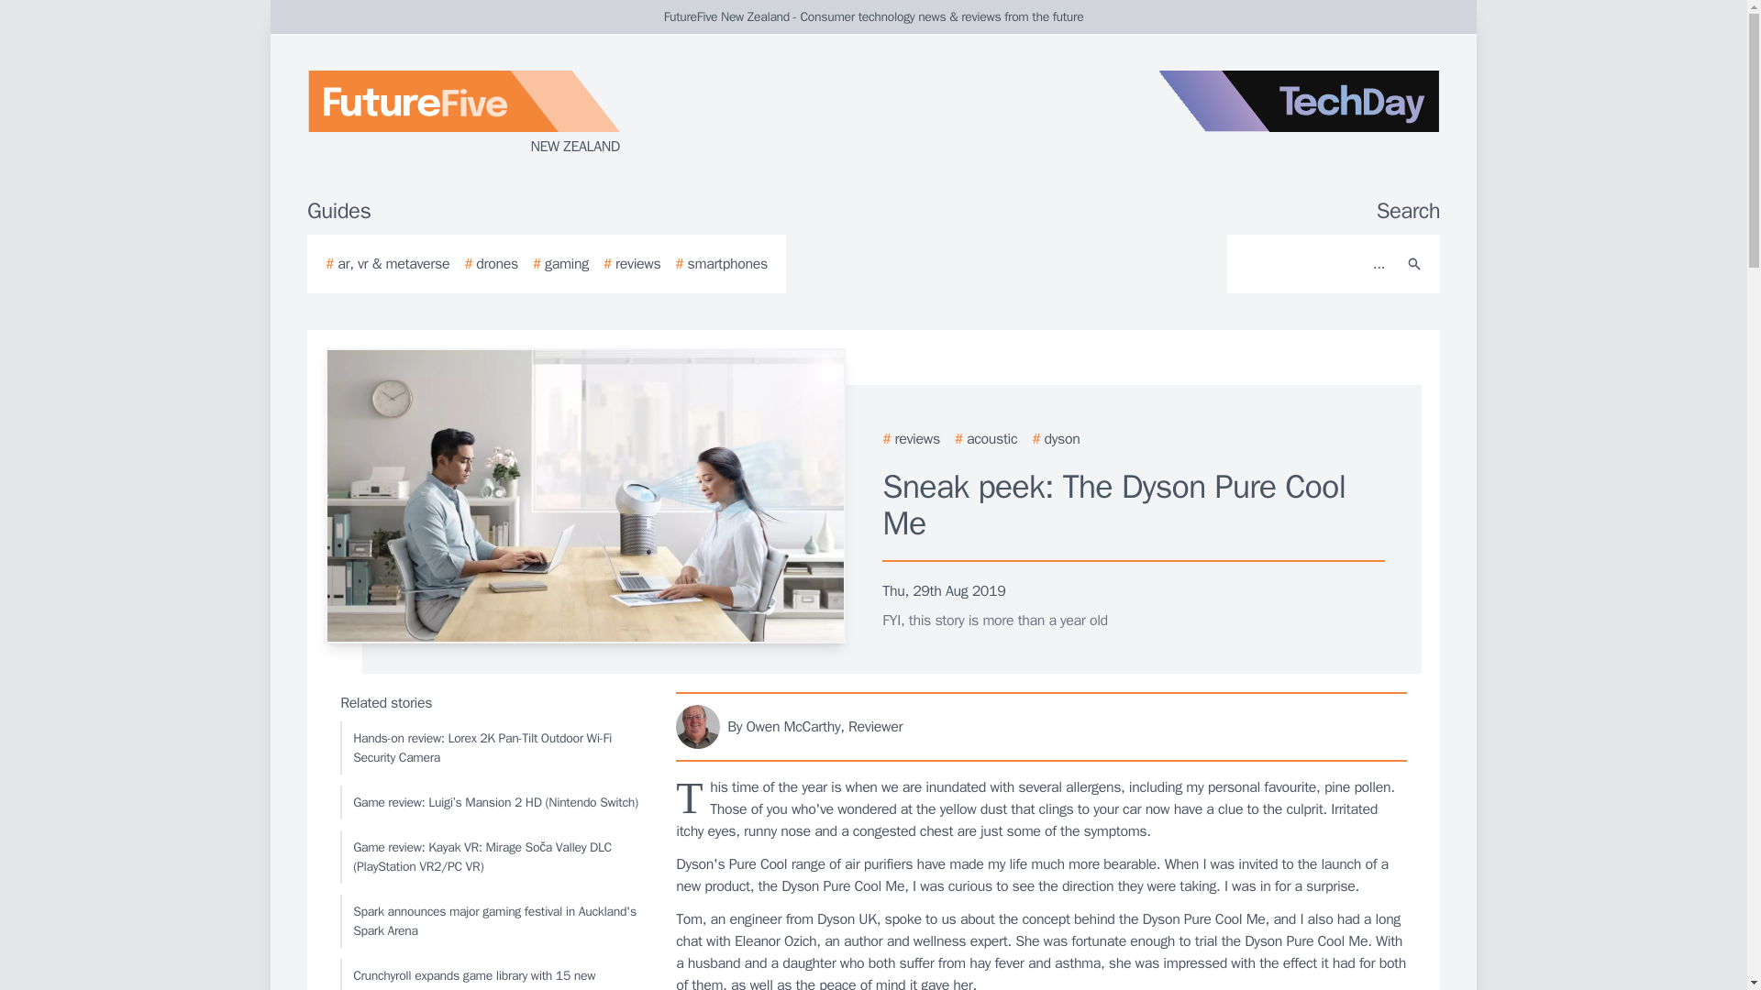 Image resolution: width=1761 pixels, height=990 pixels. What do you see at coordinates (1042, 726) in the screenshot?
I see `By Owen McCarthy, Reviewer` at bounding box center [1042, 726].